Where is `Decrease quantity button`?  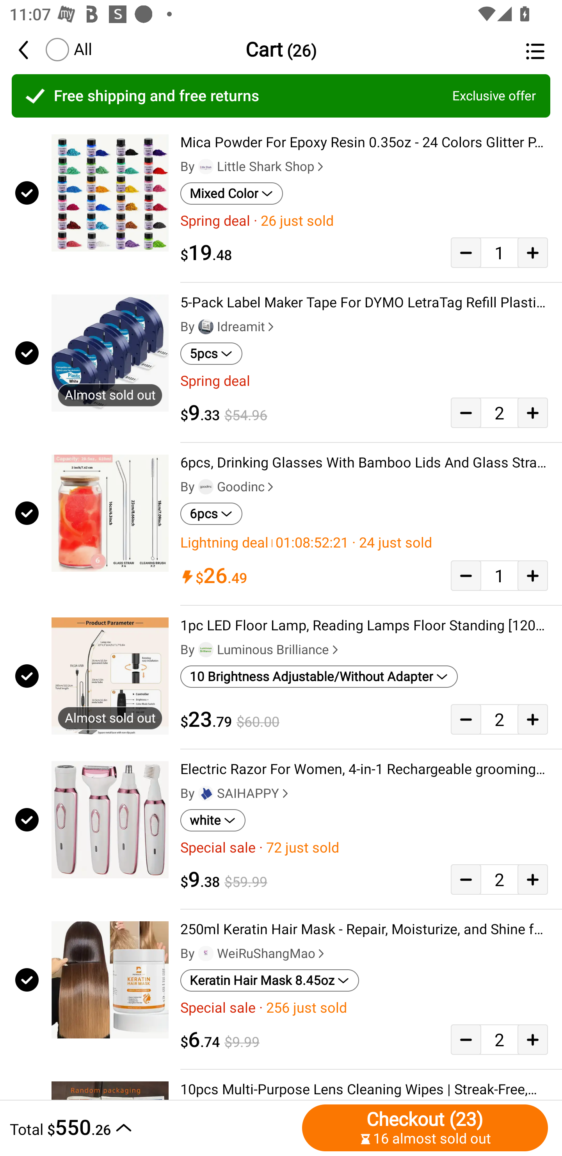 Decrease quantity button is located at coordinates (466, 412).